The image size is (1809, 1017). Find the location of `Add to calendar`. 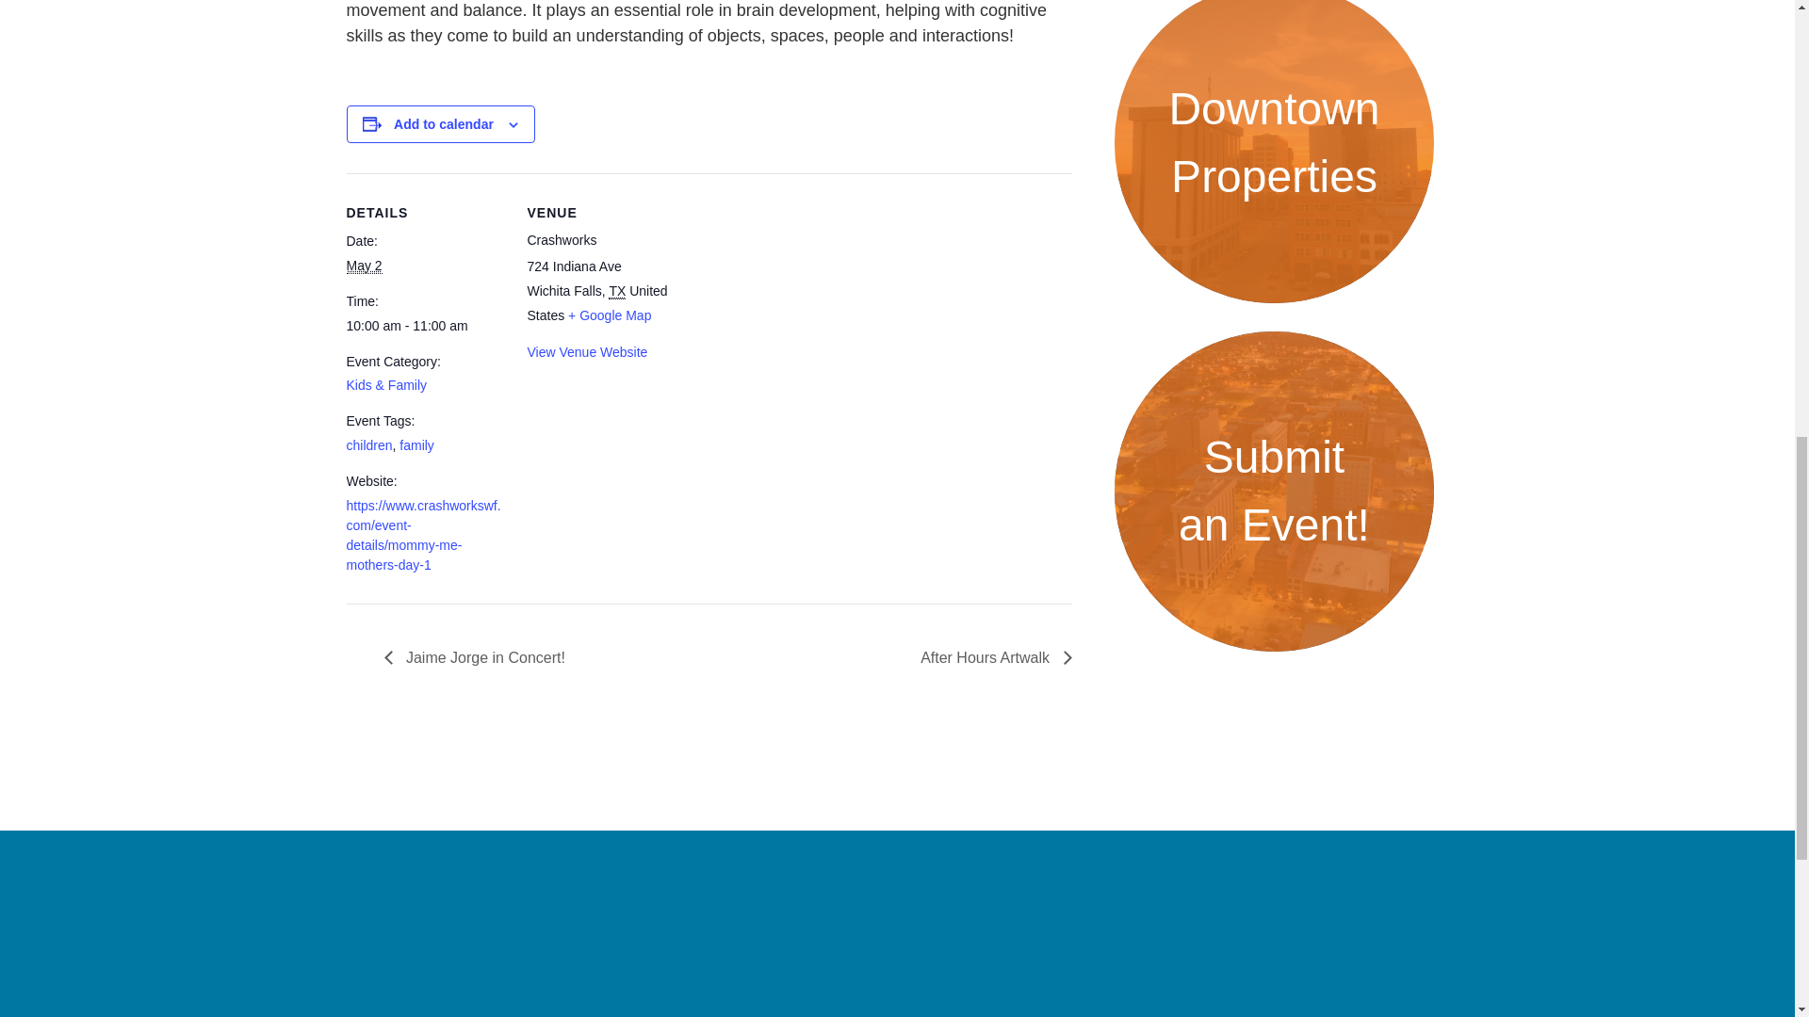

Add to calendar is located at coordinates (444, 124).